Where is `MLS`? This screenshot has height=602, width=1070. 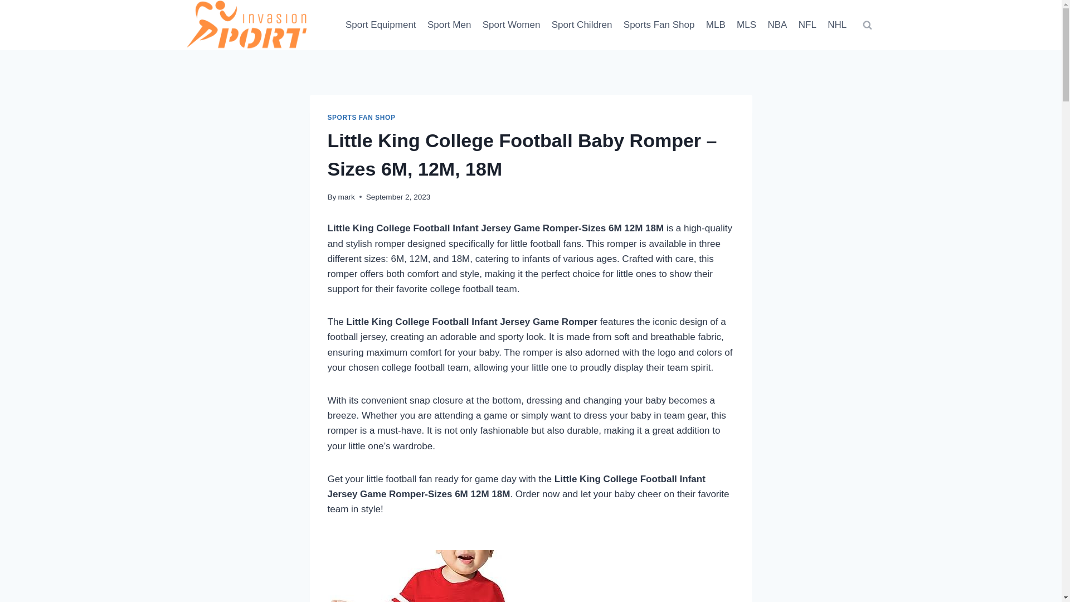
MLS is located at coordinates (746, 25).